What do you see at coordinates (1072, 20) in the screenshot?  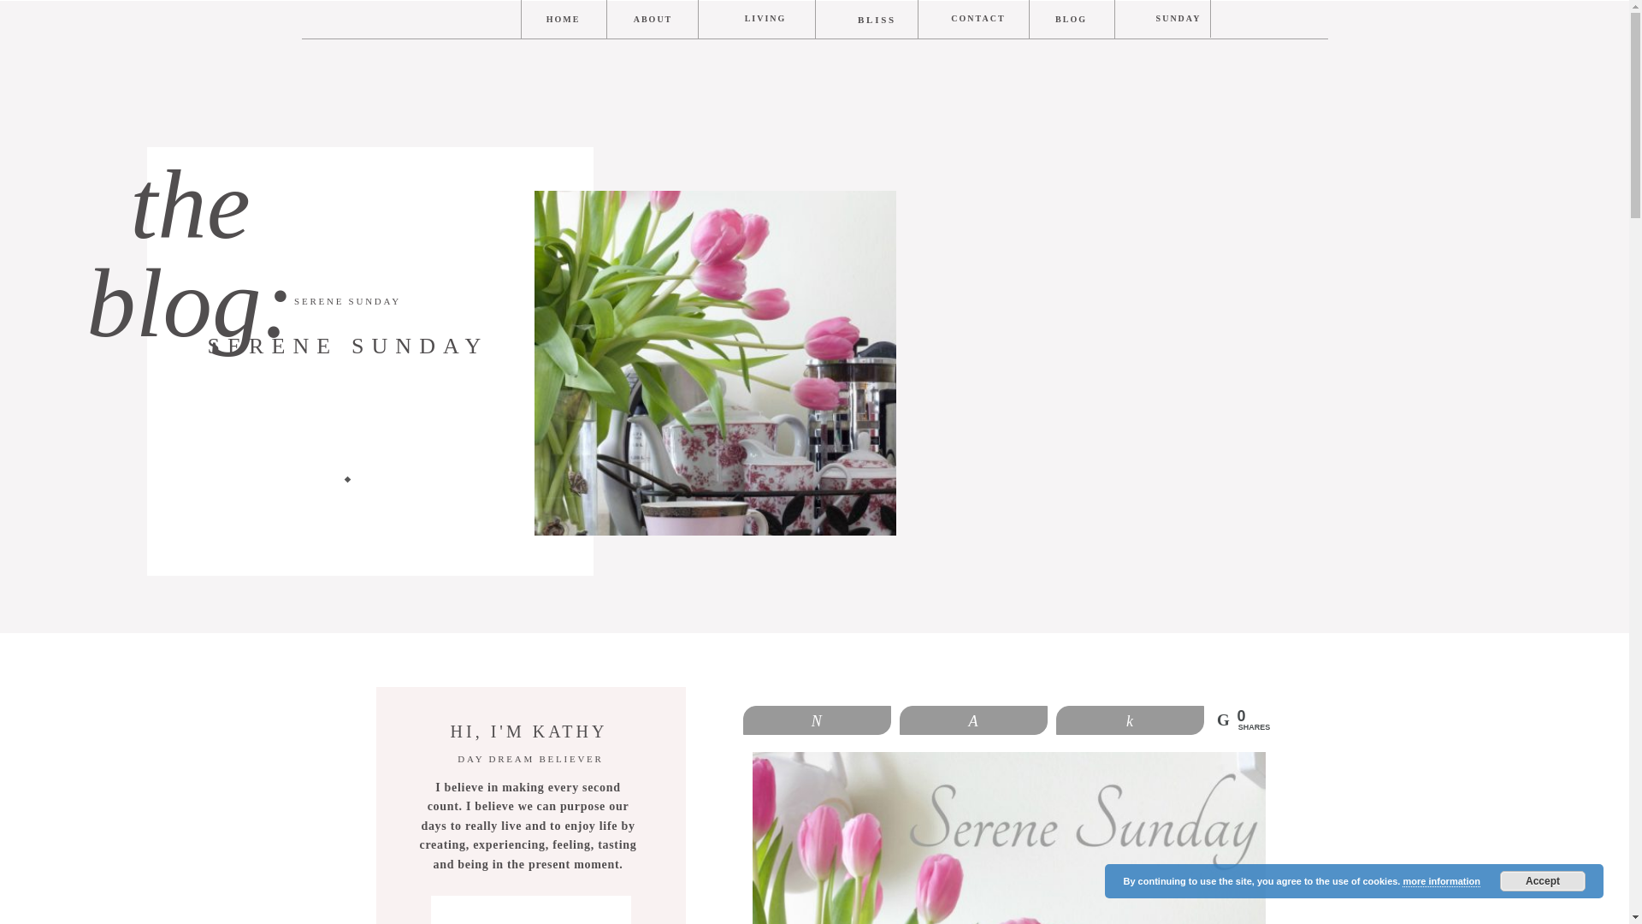 I see `BLOG` at bounding box center [1072, 20].